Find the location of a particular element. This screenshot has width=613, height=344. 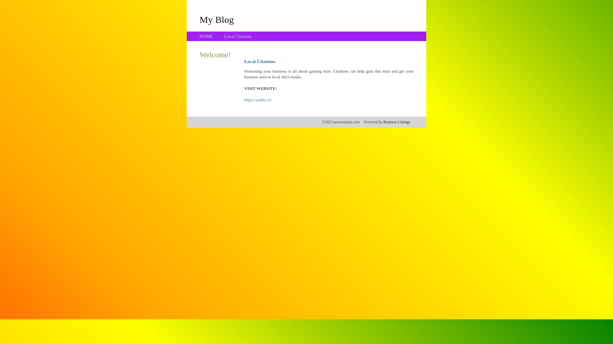

Business Listings is located at coordinates (397, 122).